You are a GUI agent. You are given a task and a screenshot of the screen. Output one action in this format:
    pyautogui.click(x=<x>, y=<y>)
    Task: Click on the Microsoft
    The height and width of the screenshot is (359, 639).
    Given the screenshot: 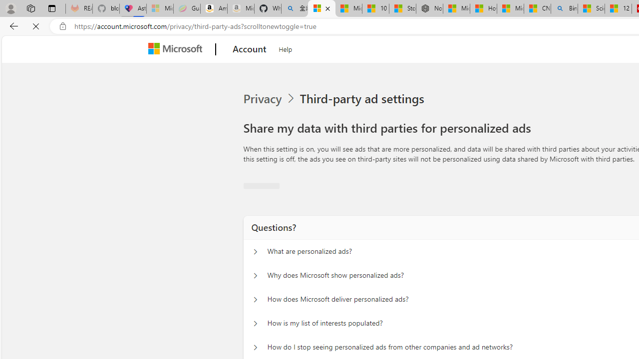 What is the action you would take?
    pyautogui.click(x=177, y=49)
    